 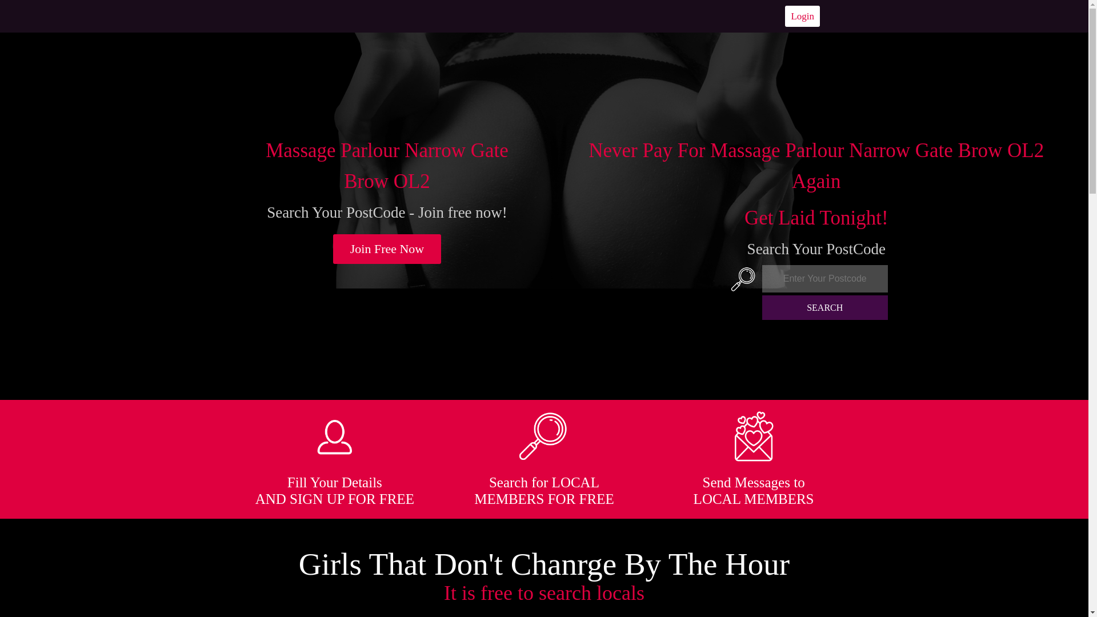 I want to click on Join Free Now, so click(x=387, y=249).